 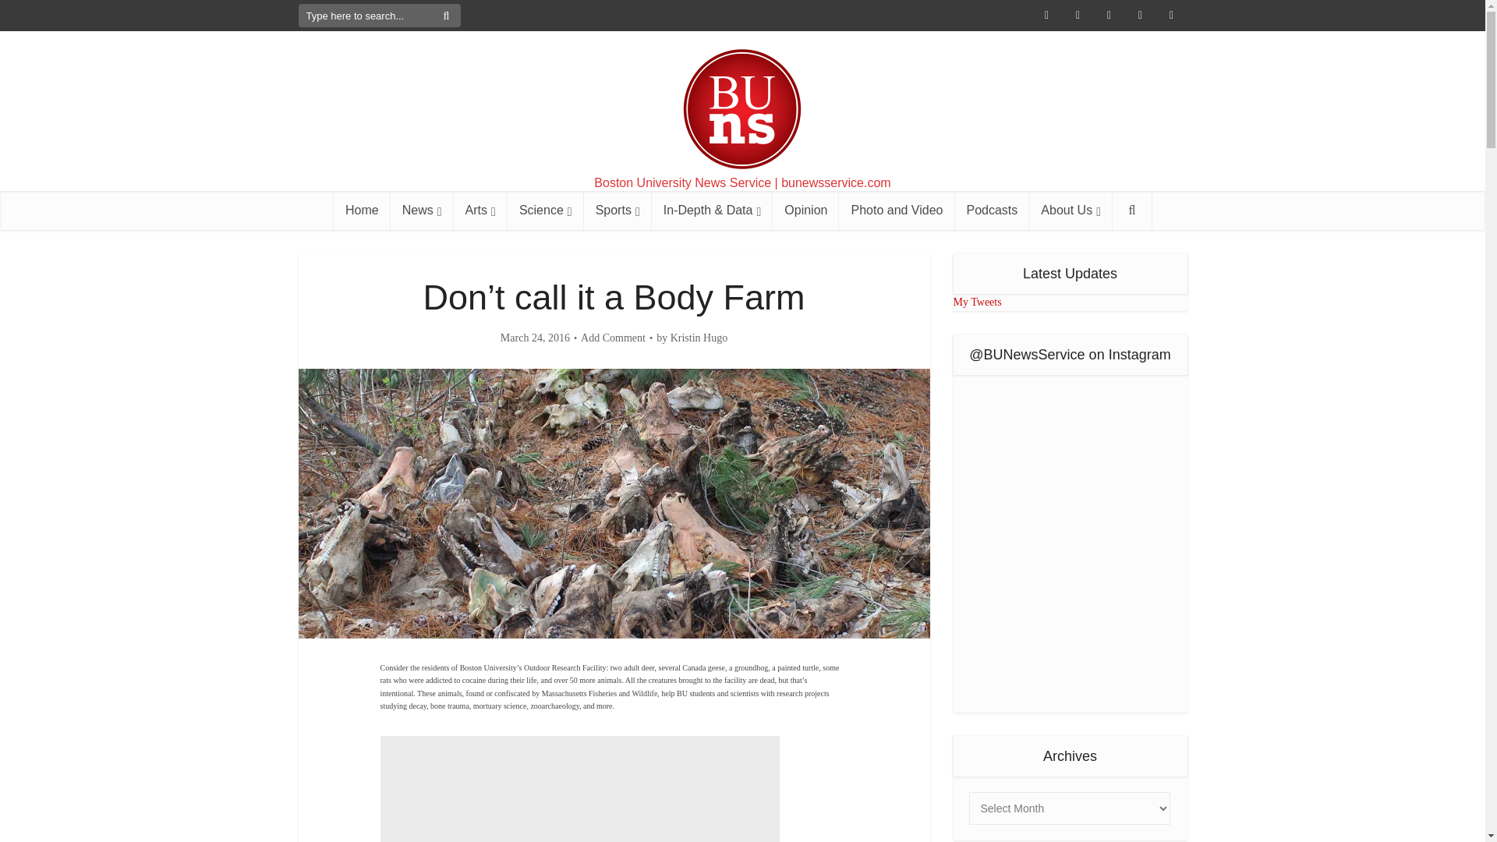 I want to click on Science, so click(x=545, y=210).